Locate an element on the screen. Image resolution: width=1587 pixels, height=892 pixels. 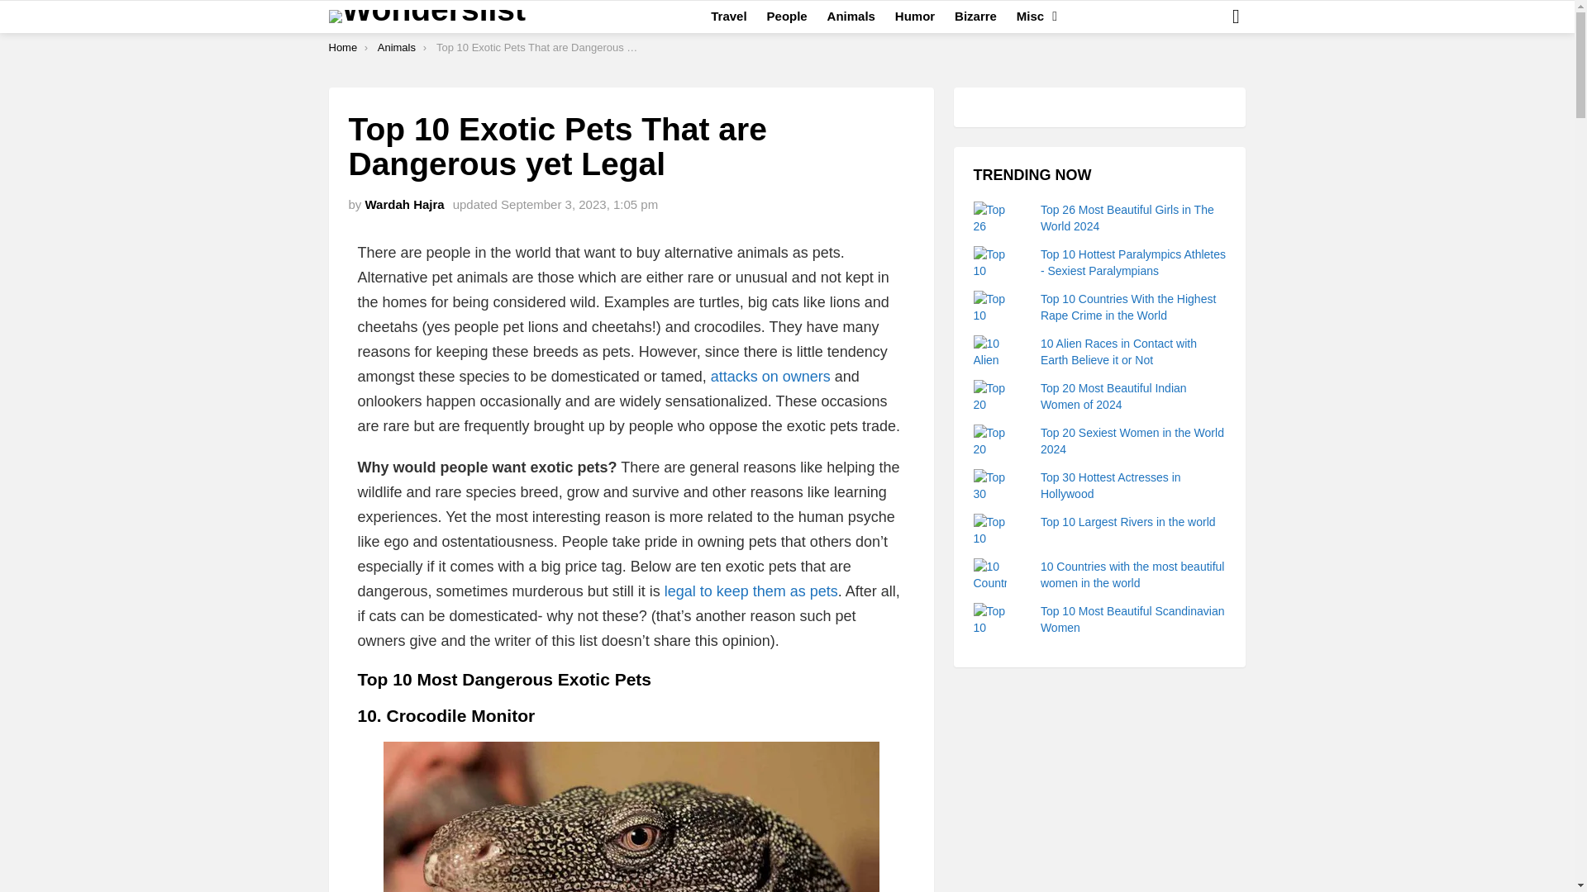
Bizarre is located at coordinates (975, 17).